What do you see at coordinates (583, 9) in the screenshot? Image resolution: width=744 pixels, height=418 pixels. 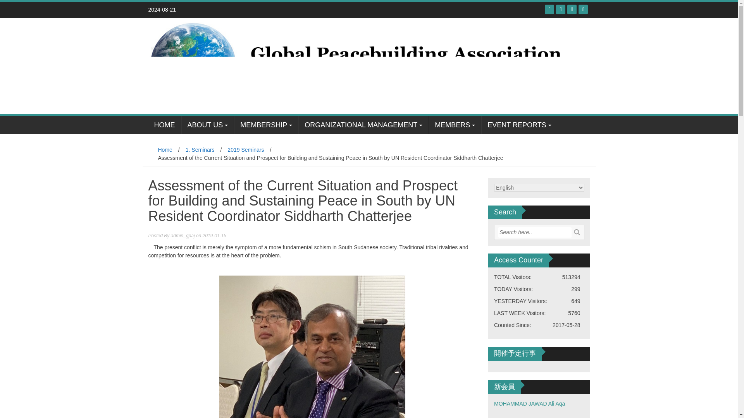 I see `Email` at bounding box center [583, 9].